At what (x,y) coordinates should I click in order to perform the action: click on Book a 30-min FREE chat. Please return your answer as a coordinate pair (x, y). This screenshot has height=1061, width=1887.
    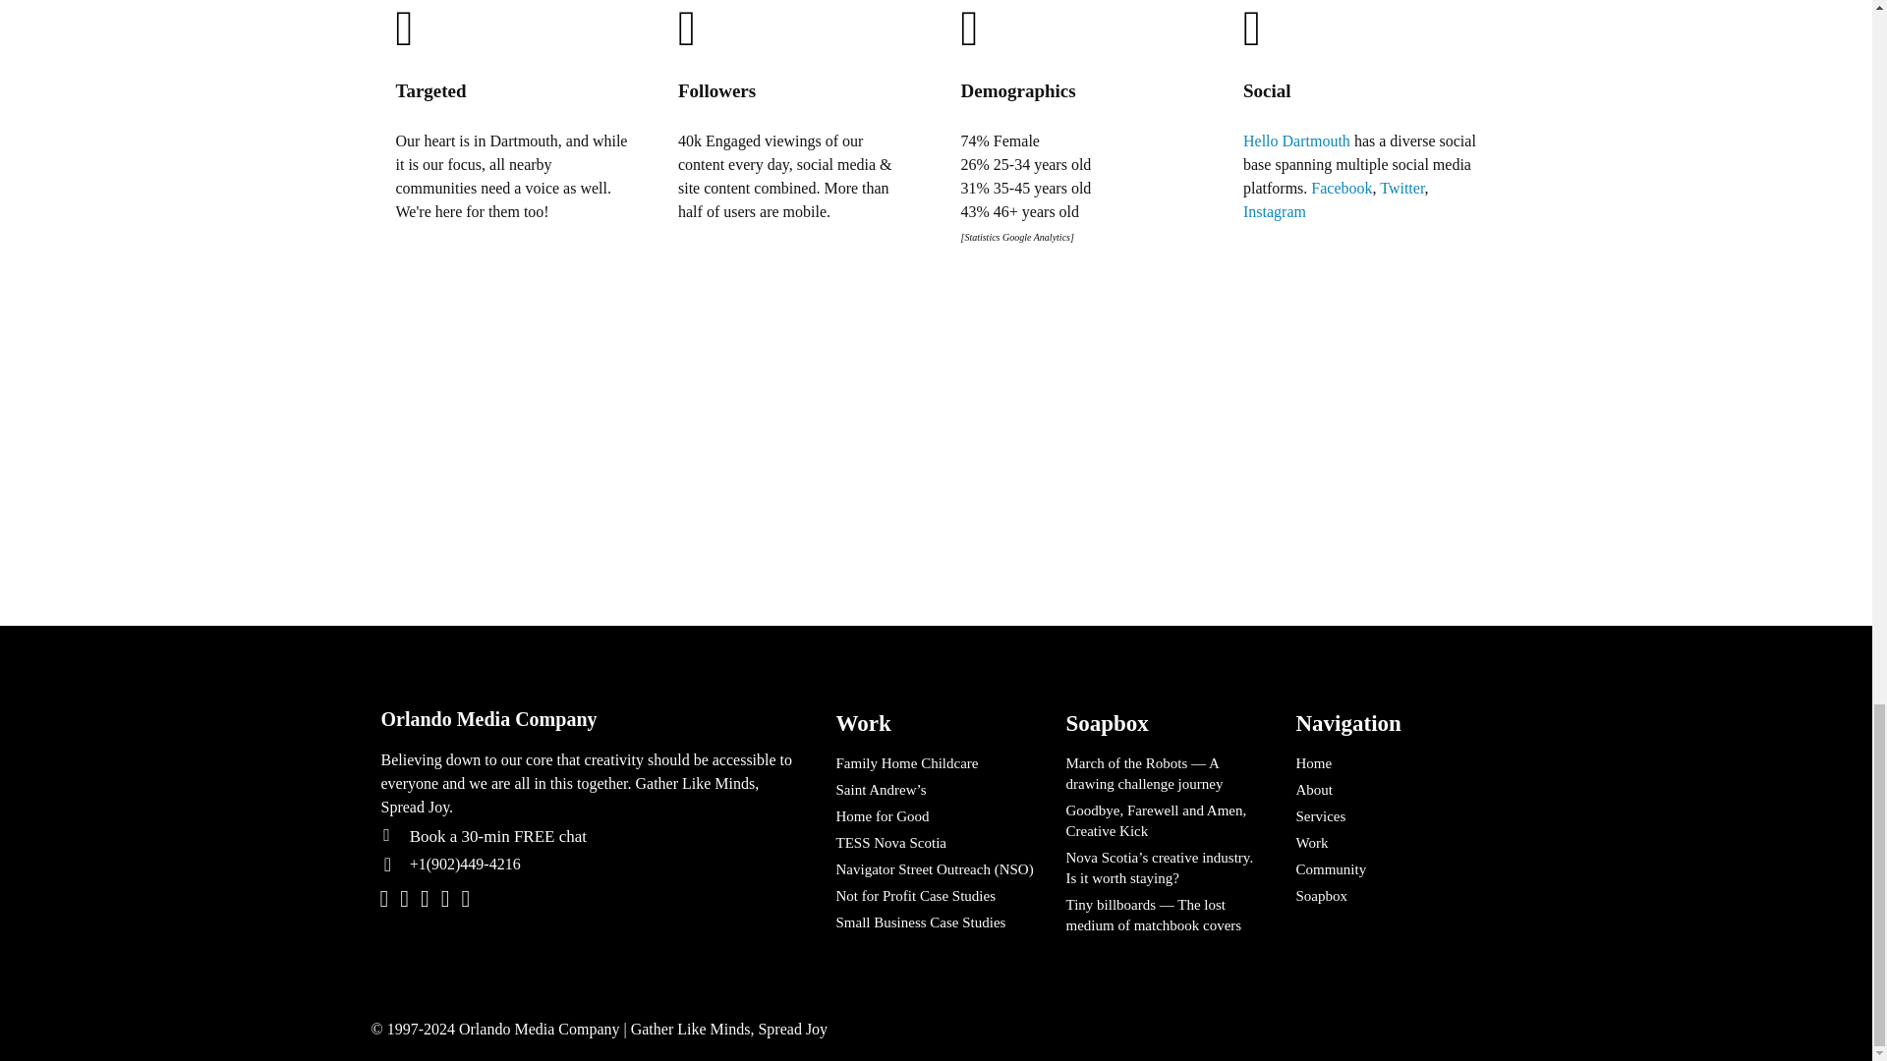
    Looking at the image, I should click on (603, 836).